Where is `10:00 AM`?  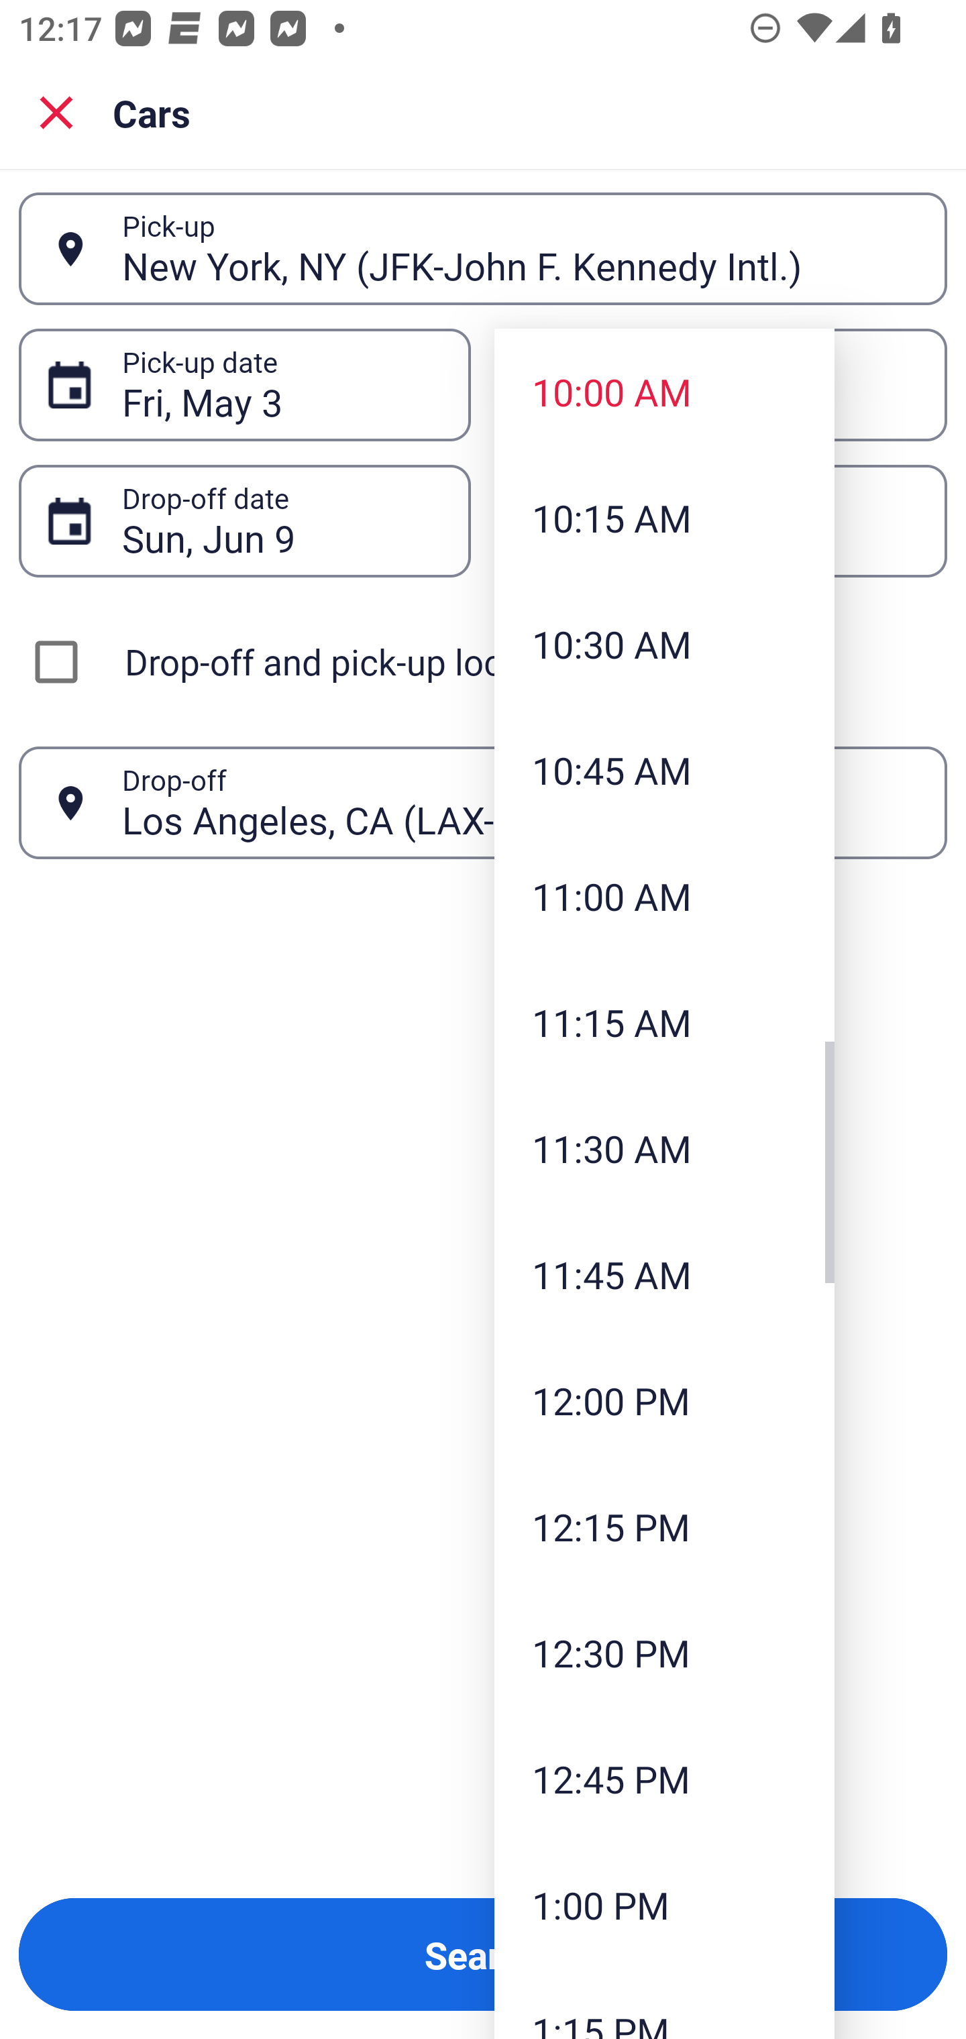 10:00 AM is located at coordinates (664, 391).